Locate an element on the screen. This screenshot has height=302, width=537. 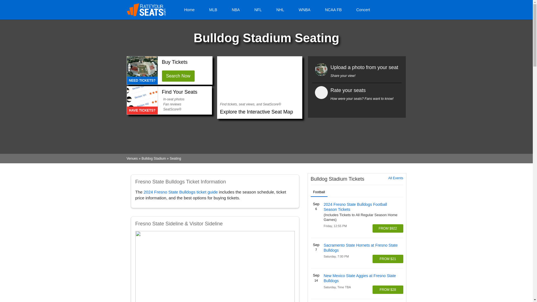
Search Now is located at coordinates (178, 76).